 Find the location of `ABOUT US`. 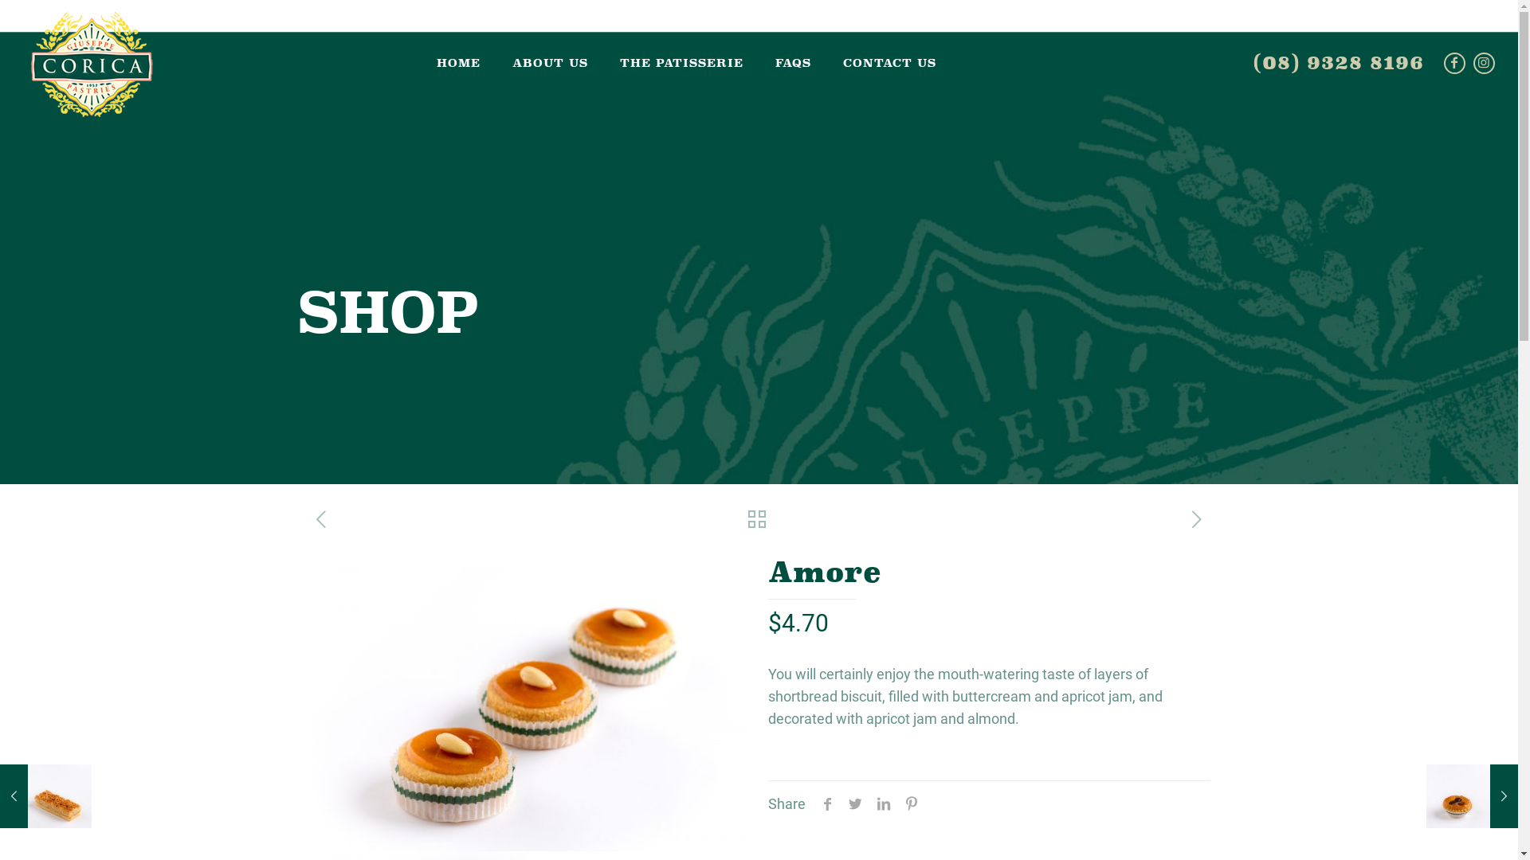

ABOUT US is located at coordinates (550, 63).